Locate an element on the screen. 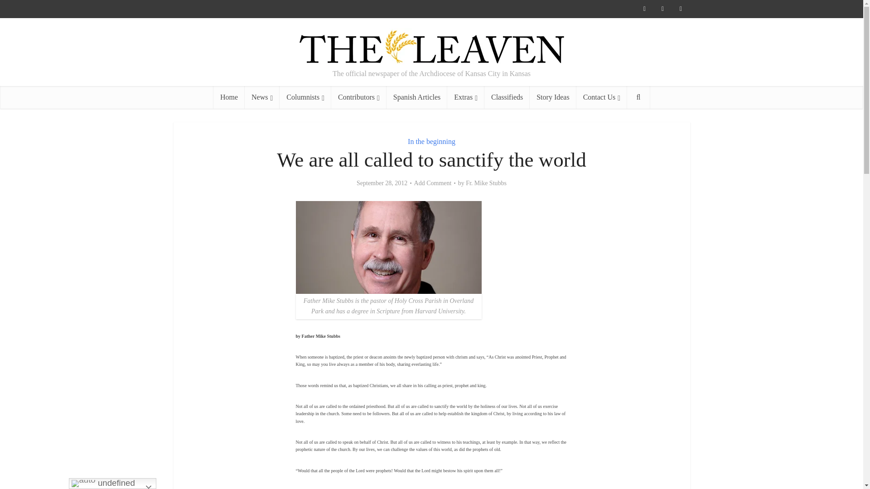 This screenshot has width=870, height=489. Contributors is located at coordinates (359, 97).